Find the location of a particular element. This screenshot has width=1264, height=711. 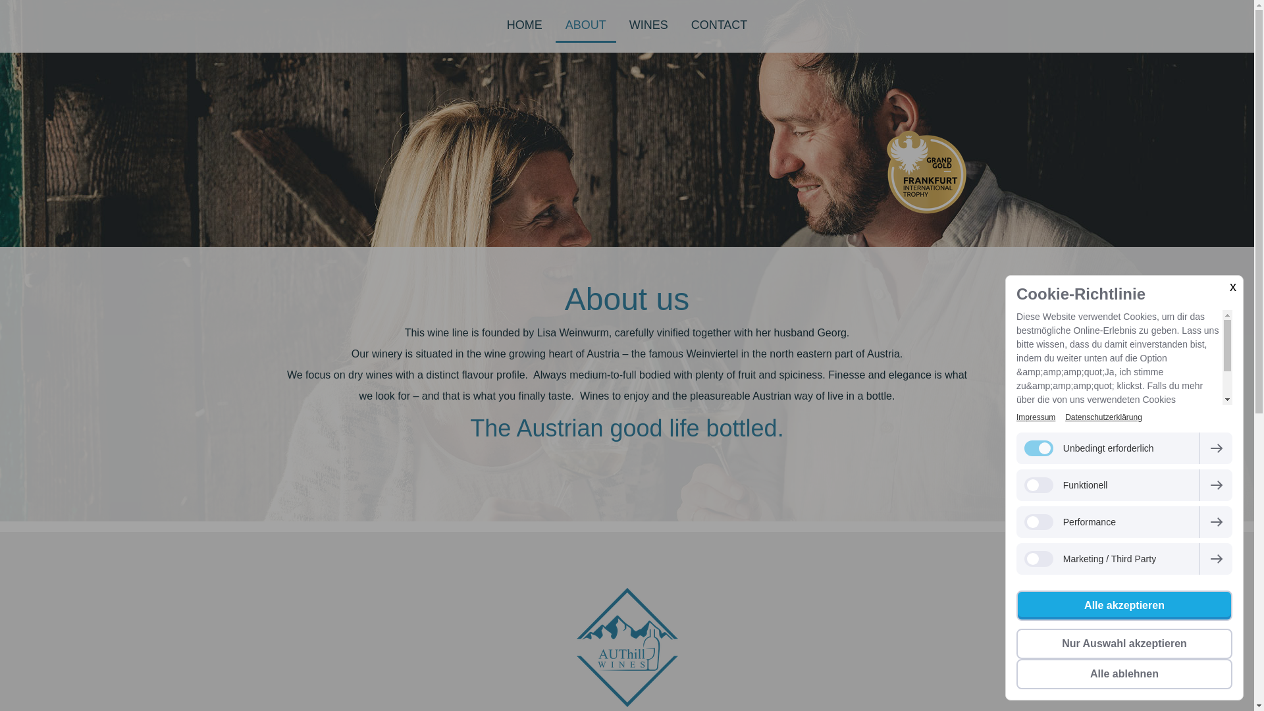

ABOUT is located at coordinates (586, 26).